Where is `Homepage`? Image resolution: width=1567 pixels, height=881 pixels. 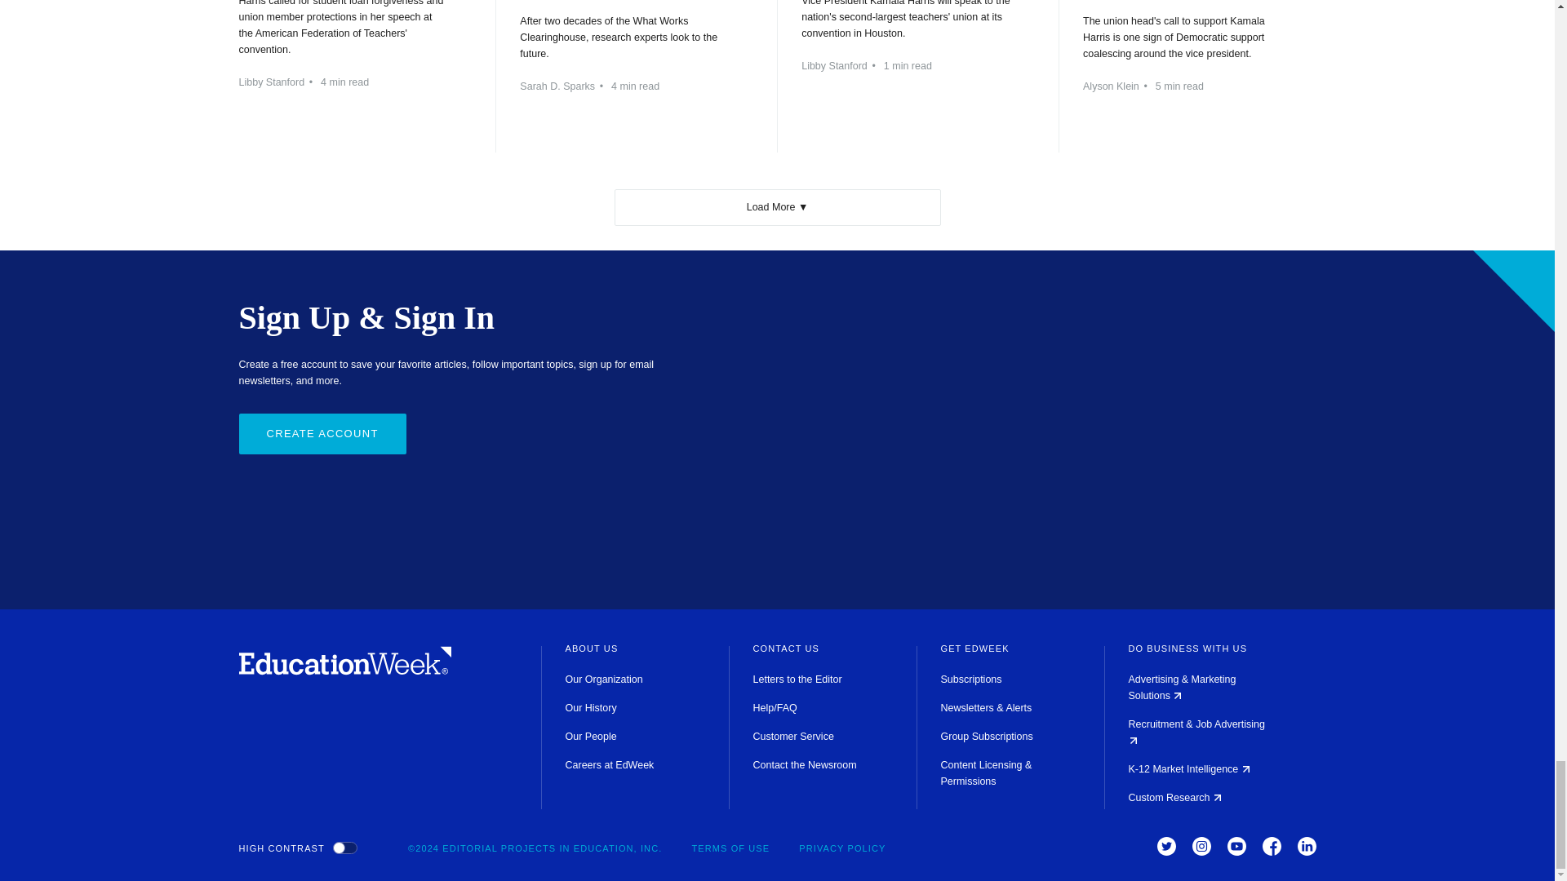 Homepage is located at coordinates (344, 671).